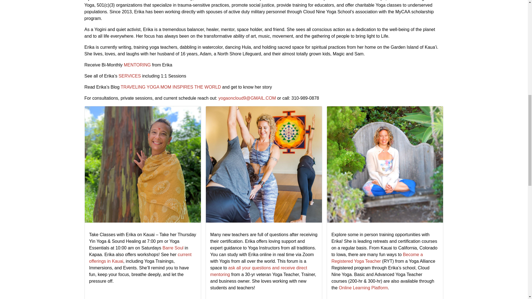 Image resolution: width=532 pixels, height=299 pixels. Describe the element at coordinates (130, 76) in the screenshot. I see `SERVICES` at that location.